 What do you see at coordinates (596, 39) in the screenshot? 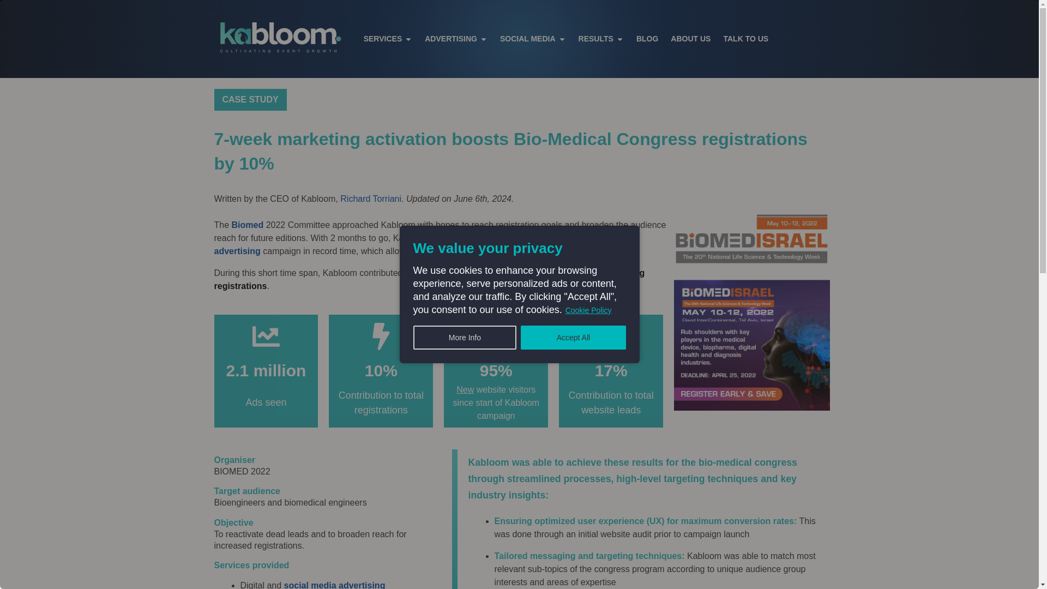
I see `RESULTS` at bounding box center [596, 39].